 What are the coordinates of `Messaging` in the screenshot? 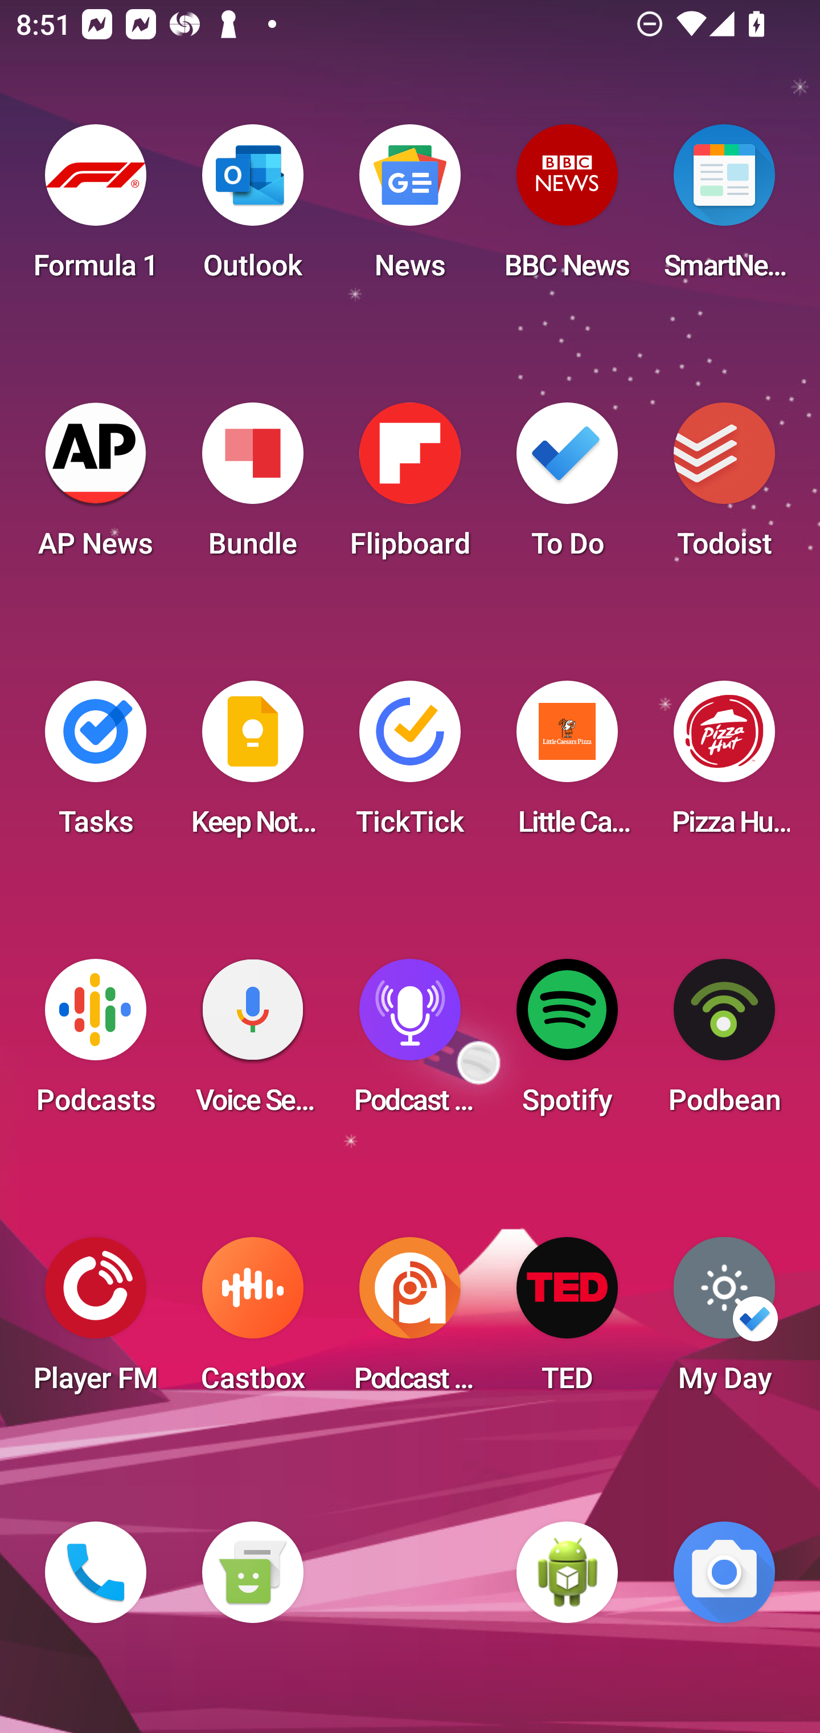 It's located at (252, 1572).